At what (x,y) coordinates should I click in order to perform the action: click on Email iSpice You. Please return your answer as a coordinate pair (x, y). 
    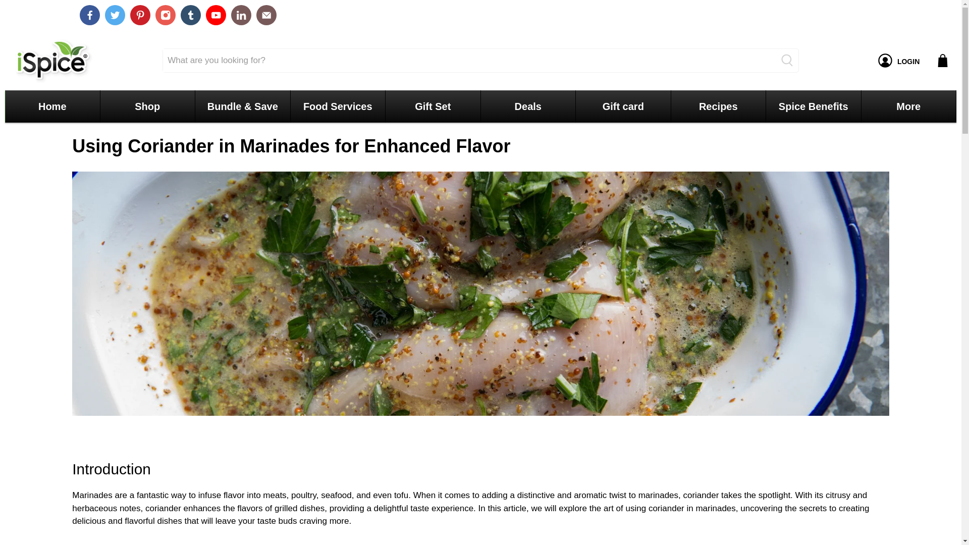
    Looking at the image, I should click on (266, 15).